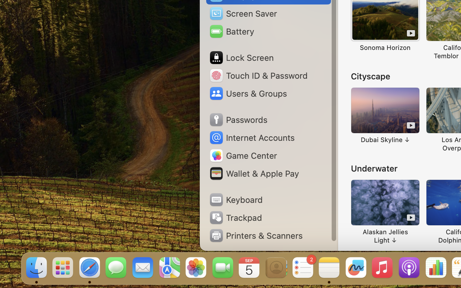 The height and width of the screenshot is (288, 461). What do you see at coordinates (243, 156) in the screenshot?
I see `Game Center` at bounding box center [243, 156].